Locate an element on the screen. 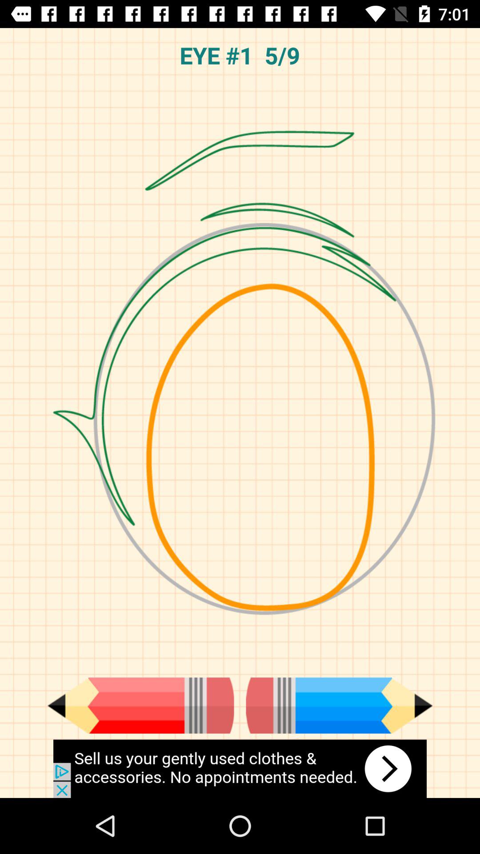 Image resolution: width=480 pixels, height=854 pixels. click advertisement is located at coordinates (240, 769).